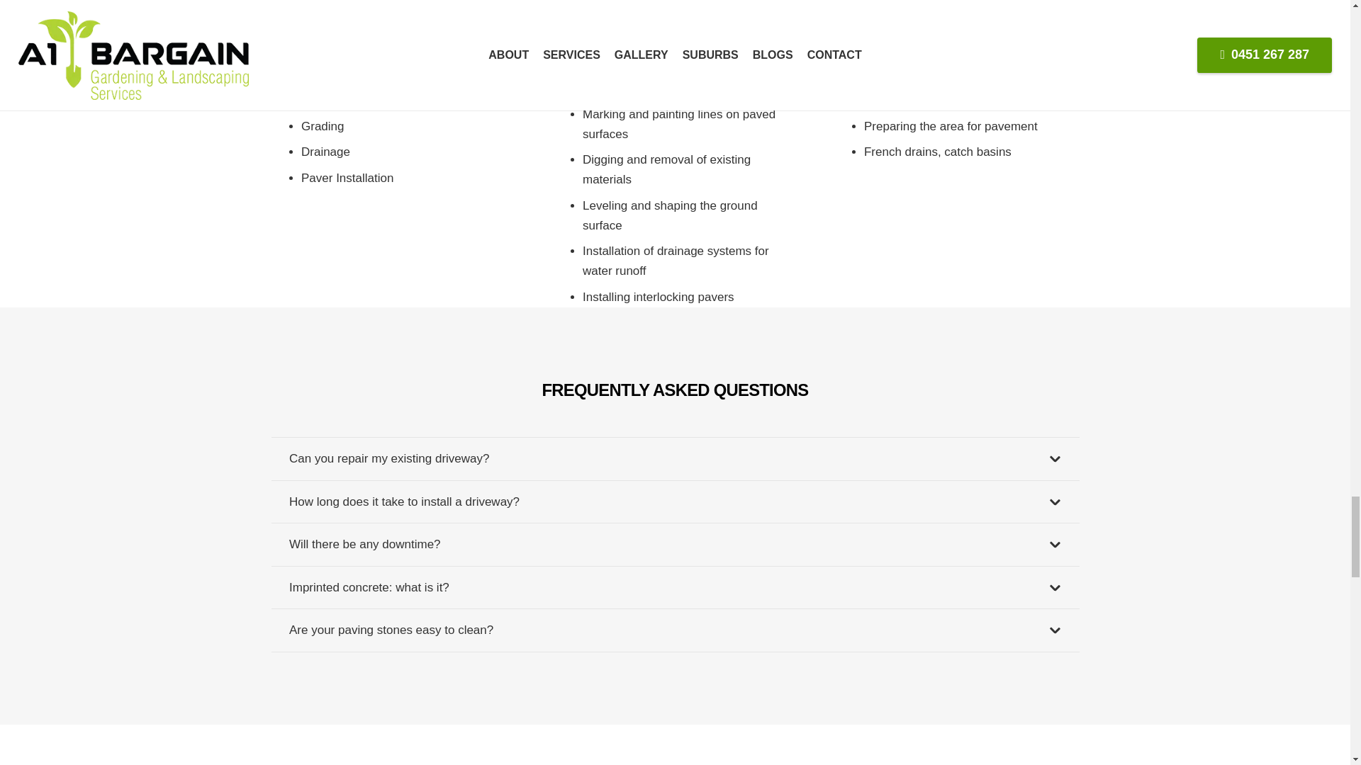  I want to click on Will there be any downtime?, so click(675, 544).